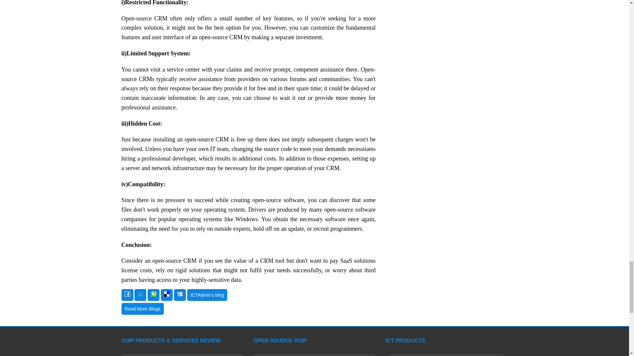 This screenshot has width=634, height=356. Describe the element at coordinates (154, 295) in the screenshot. I see `Search Technorati for links to this post` at that location.